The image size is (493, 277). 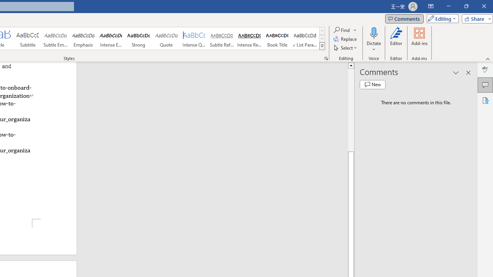 What do you see at coordinates (55, 38) in the screenshot?
I see `Subtle Emphasis` at bounding box center [55, 38].